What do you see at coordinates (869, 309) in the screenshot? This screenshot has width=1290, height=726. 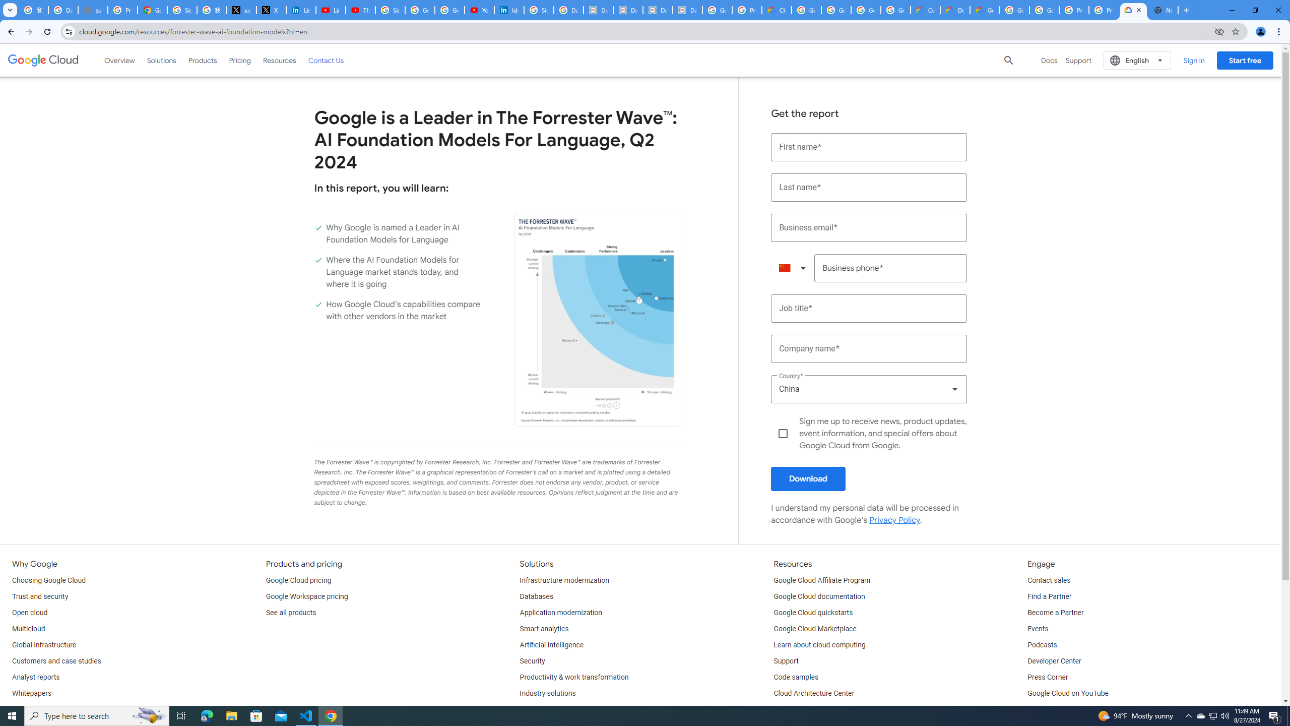 I see `Job title*` at bounding box center [869, 309].